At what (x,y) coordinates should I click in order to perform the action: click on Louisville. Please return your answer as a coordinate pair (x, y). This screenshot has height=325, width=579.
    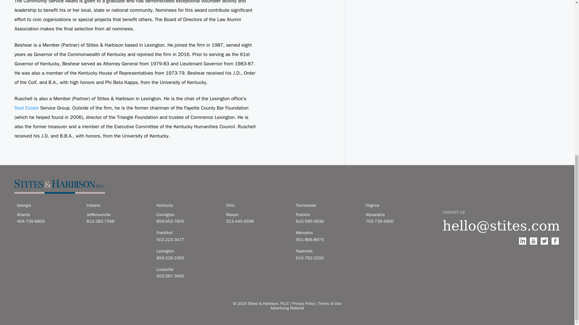
    Looking at the image, I should click on (188, 270).